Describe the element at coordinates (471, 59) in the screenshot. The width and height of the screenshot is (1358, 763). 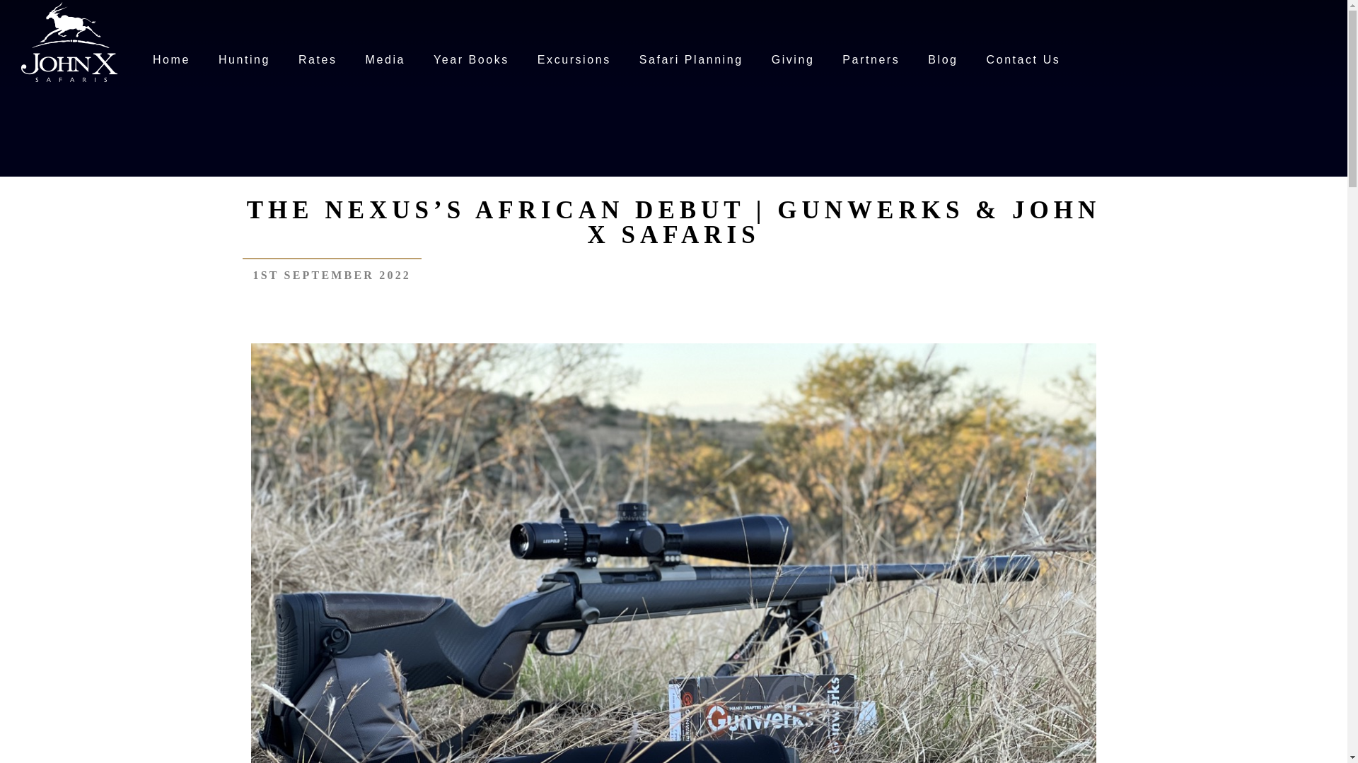
I see `Year Books` at that location.